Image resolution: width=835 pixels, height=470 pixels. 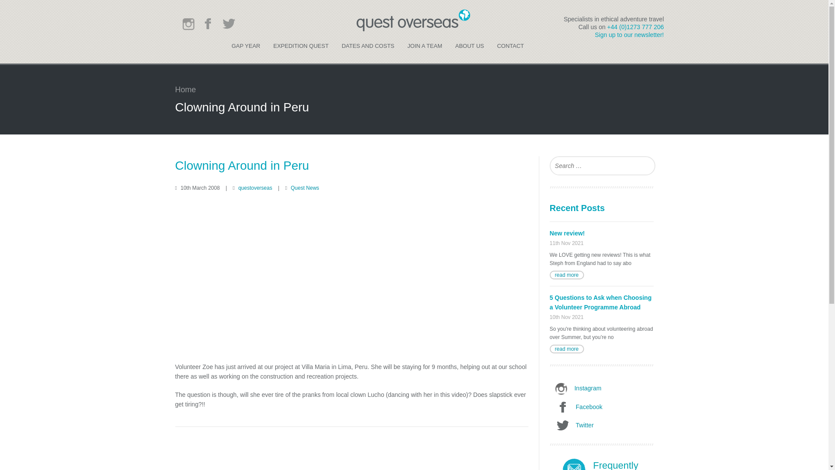 I want to click on read more, so click(x=629, y=35).